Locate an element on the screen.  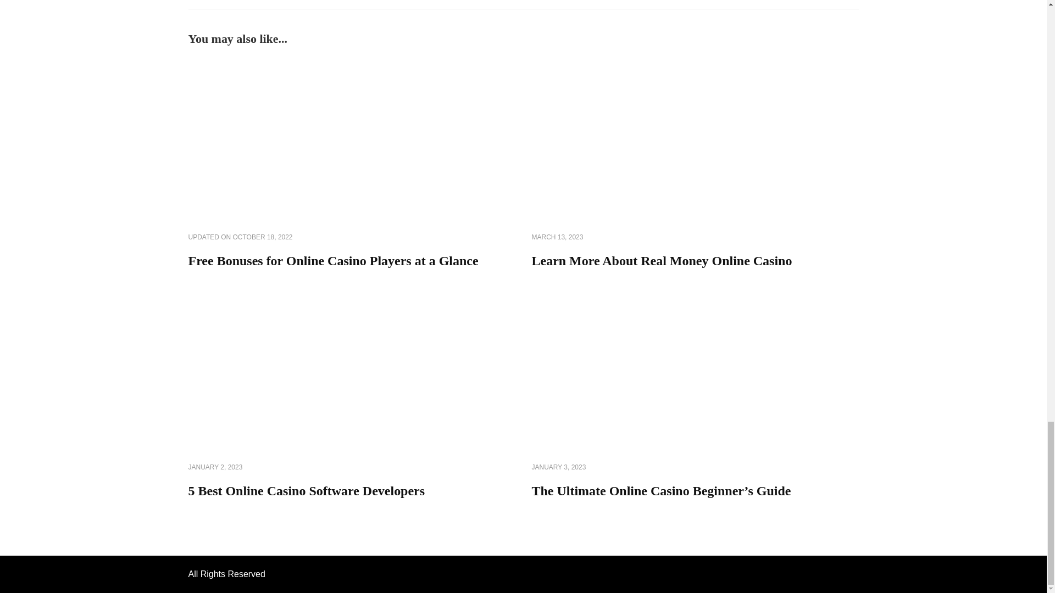
MARCH 13, 2023 is located at coordinates (557, 237).